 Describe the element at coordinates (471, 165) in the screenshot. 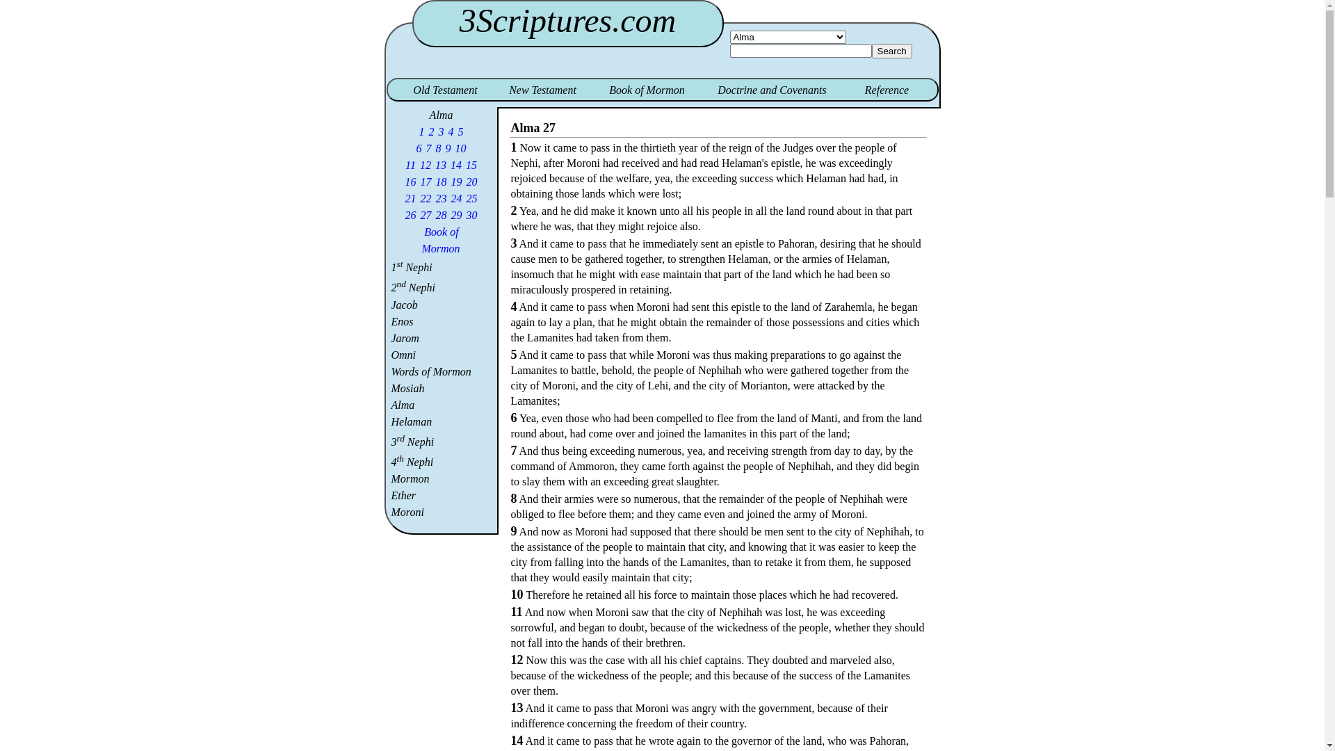

I see `15` at that location.